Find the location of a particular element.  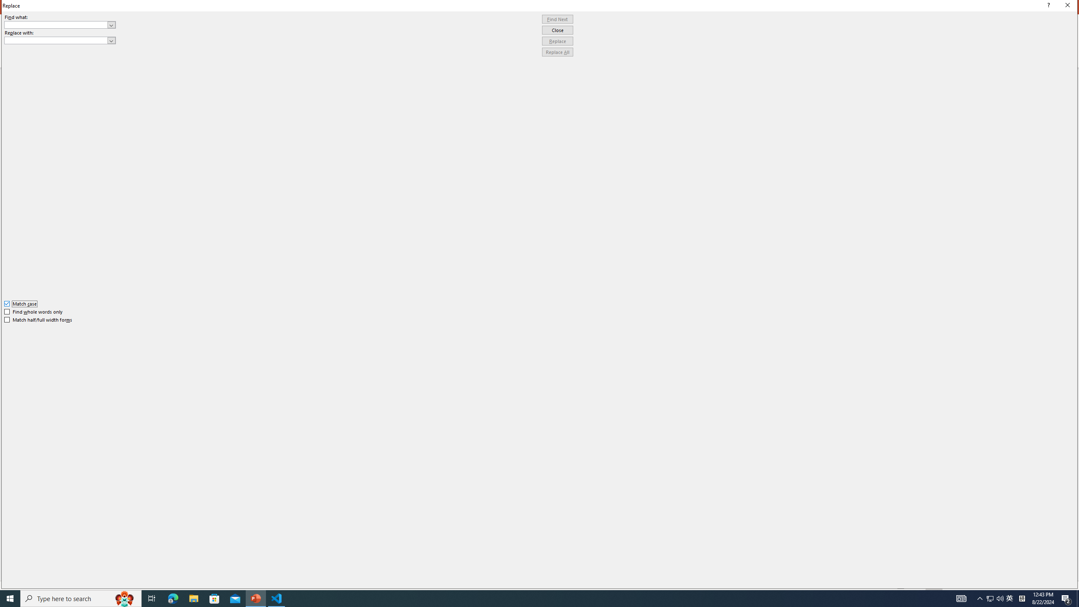

Replace with is located at coordinates (60, 40).